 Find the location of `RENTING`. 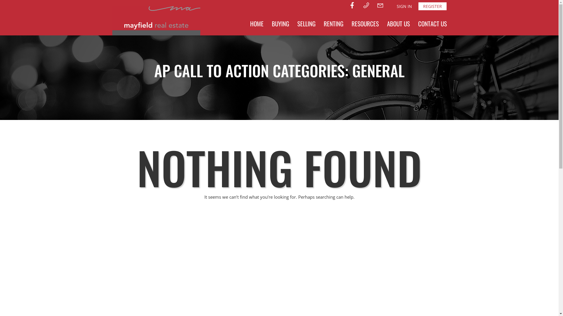

RENTING is located at coordinates (334, 24).